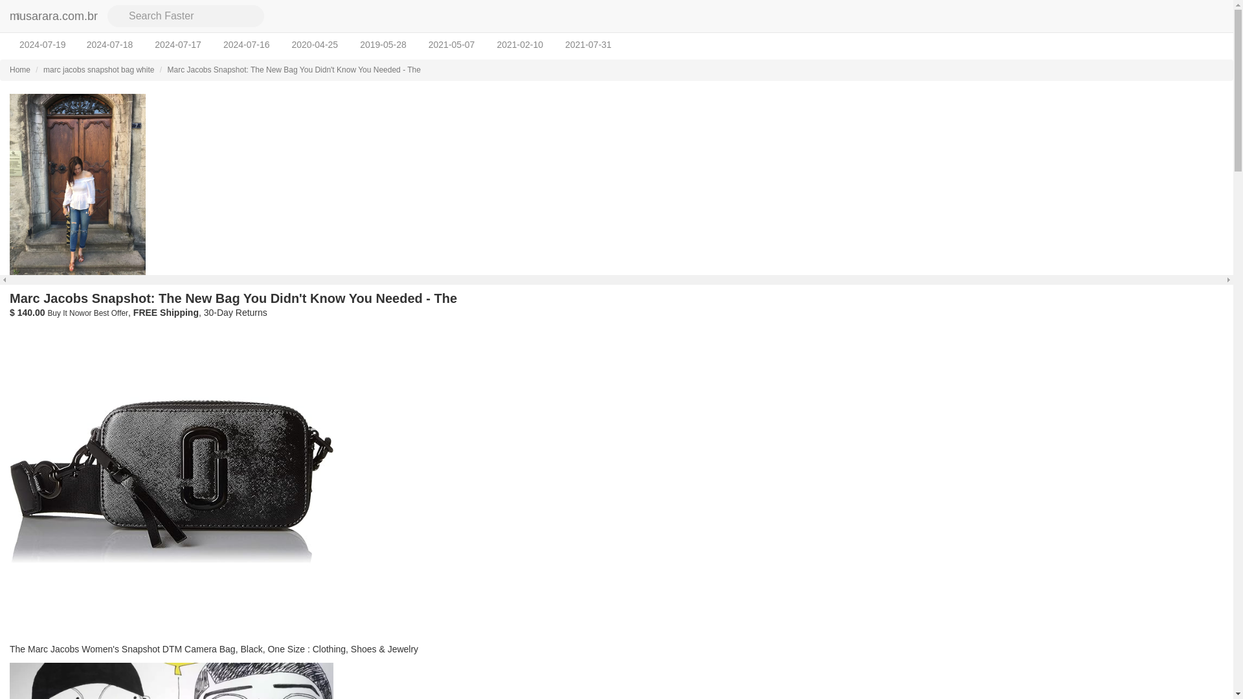  What do you see at coordinates (53, 16) in the screenshot?
I see `musarara.com.br` at bounding box center [53, 16].